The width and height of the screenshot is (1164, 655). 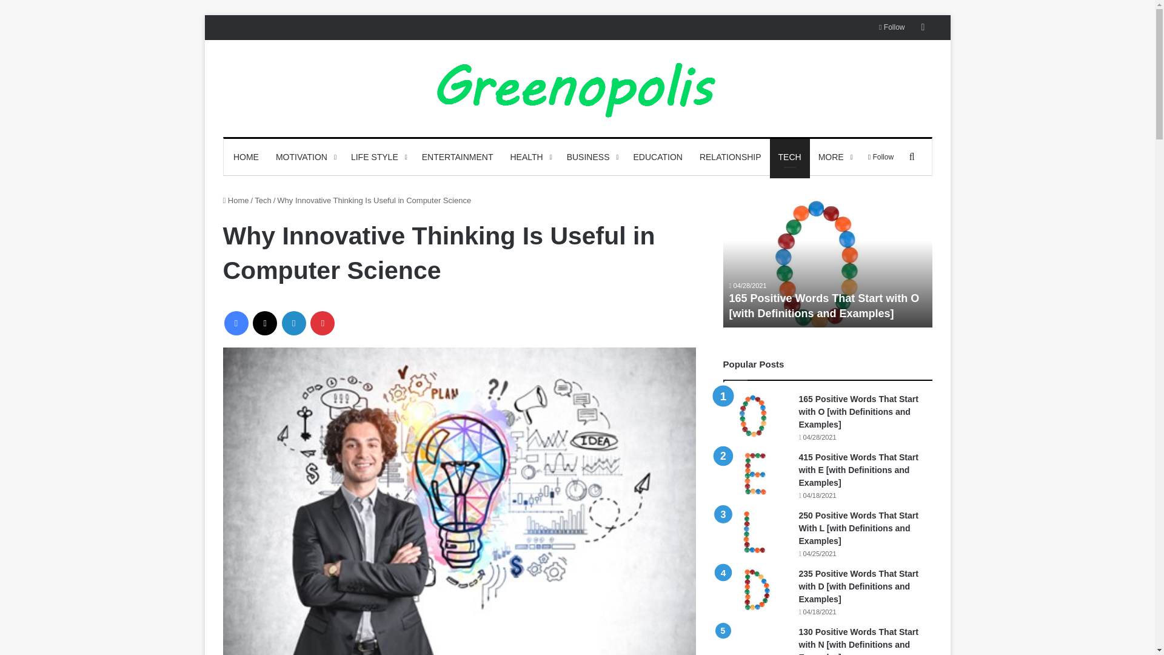 What do you see at coordinates (236, 323) in the screenshot?
I see `Facebook` at bounding box center [236, 323].